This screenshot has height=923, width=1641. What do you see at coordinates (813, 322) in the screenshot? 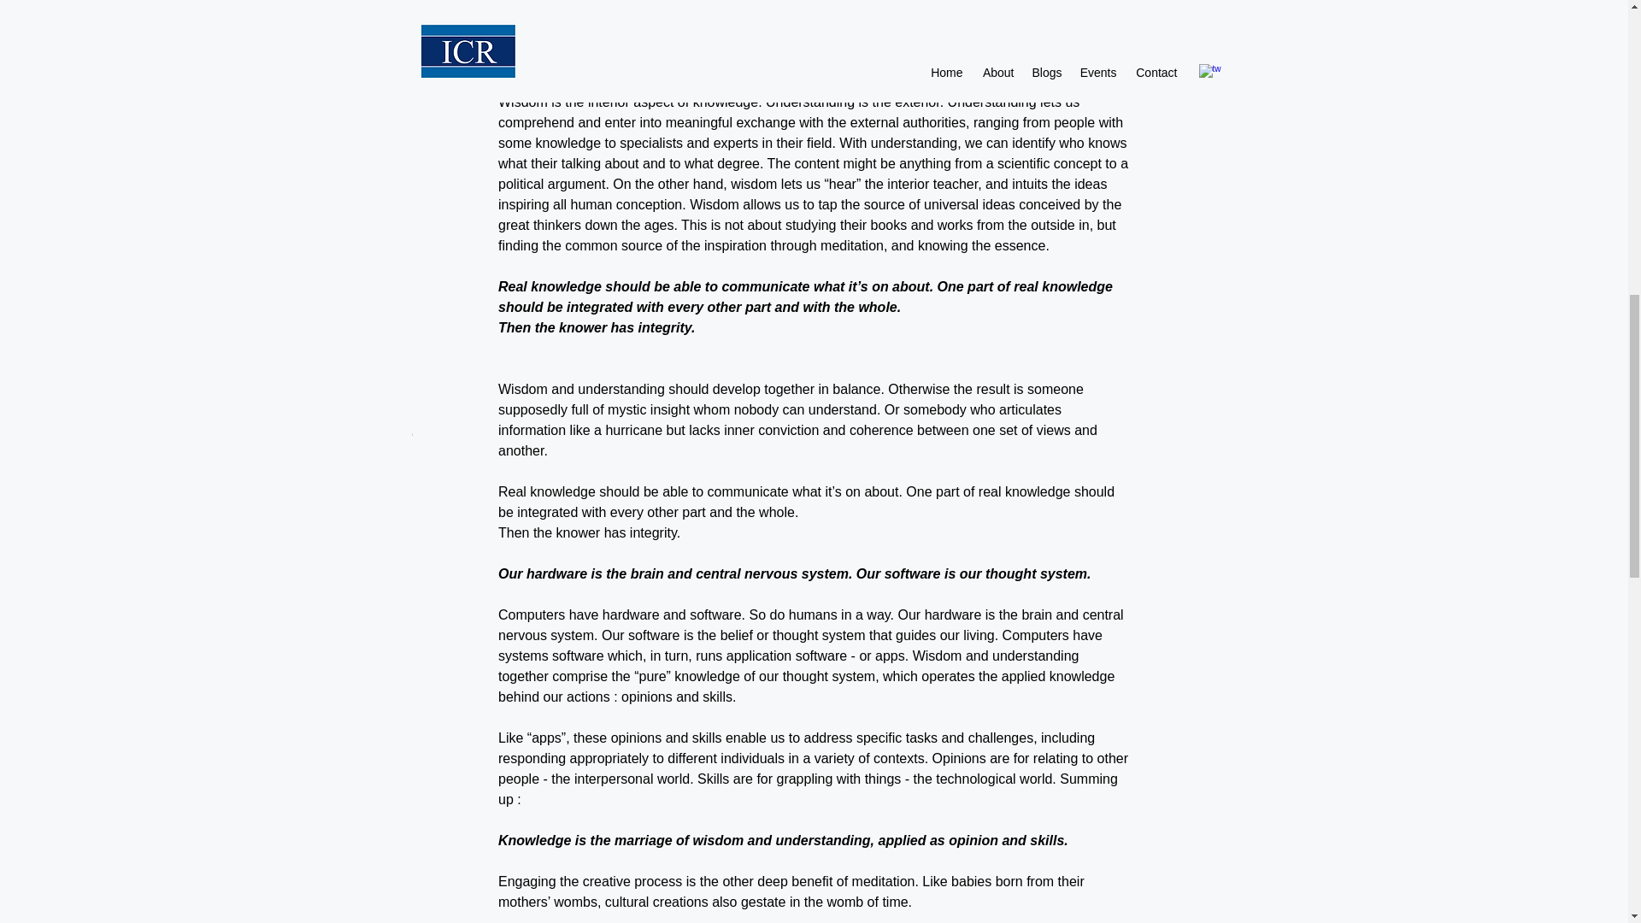
I see `Amoris Laetitia, Part 2` at bounding box center [813, 322].